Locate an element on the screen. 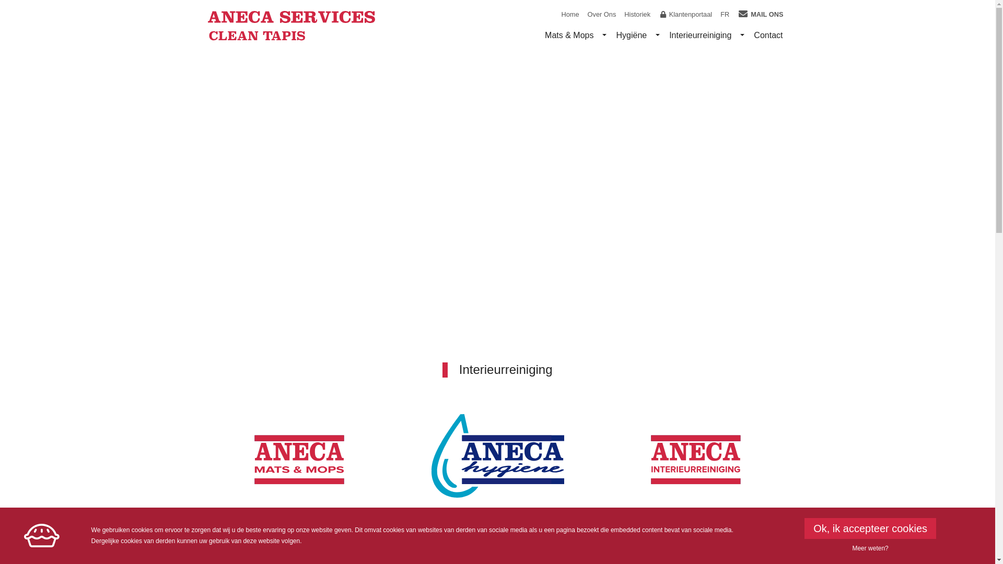 This screenshot has height=564, width=1003. Home is located at coordinates (570, 15).